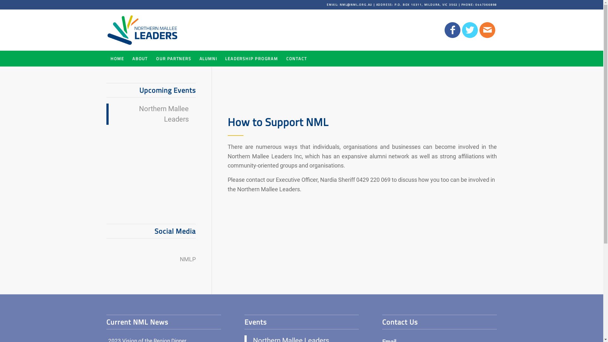 This screenshot has width=608, height=342. Describe the element at coordinates (487, 30) in the screenshot. I see `Mail` at that location.